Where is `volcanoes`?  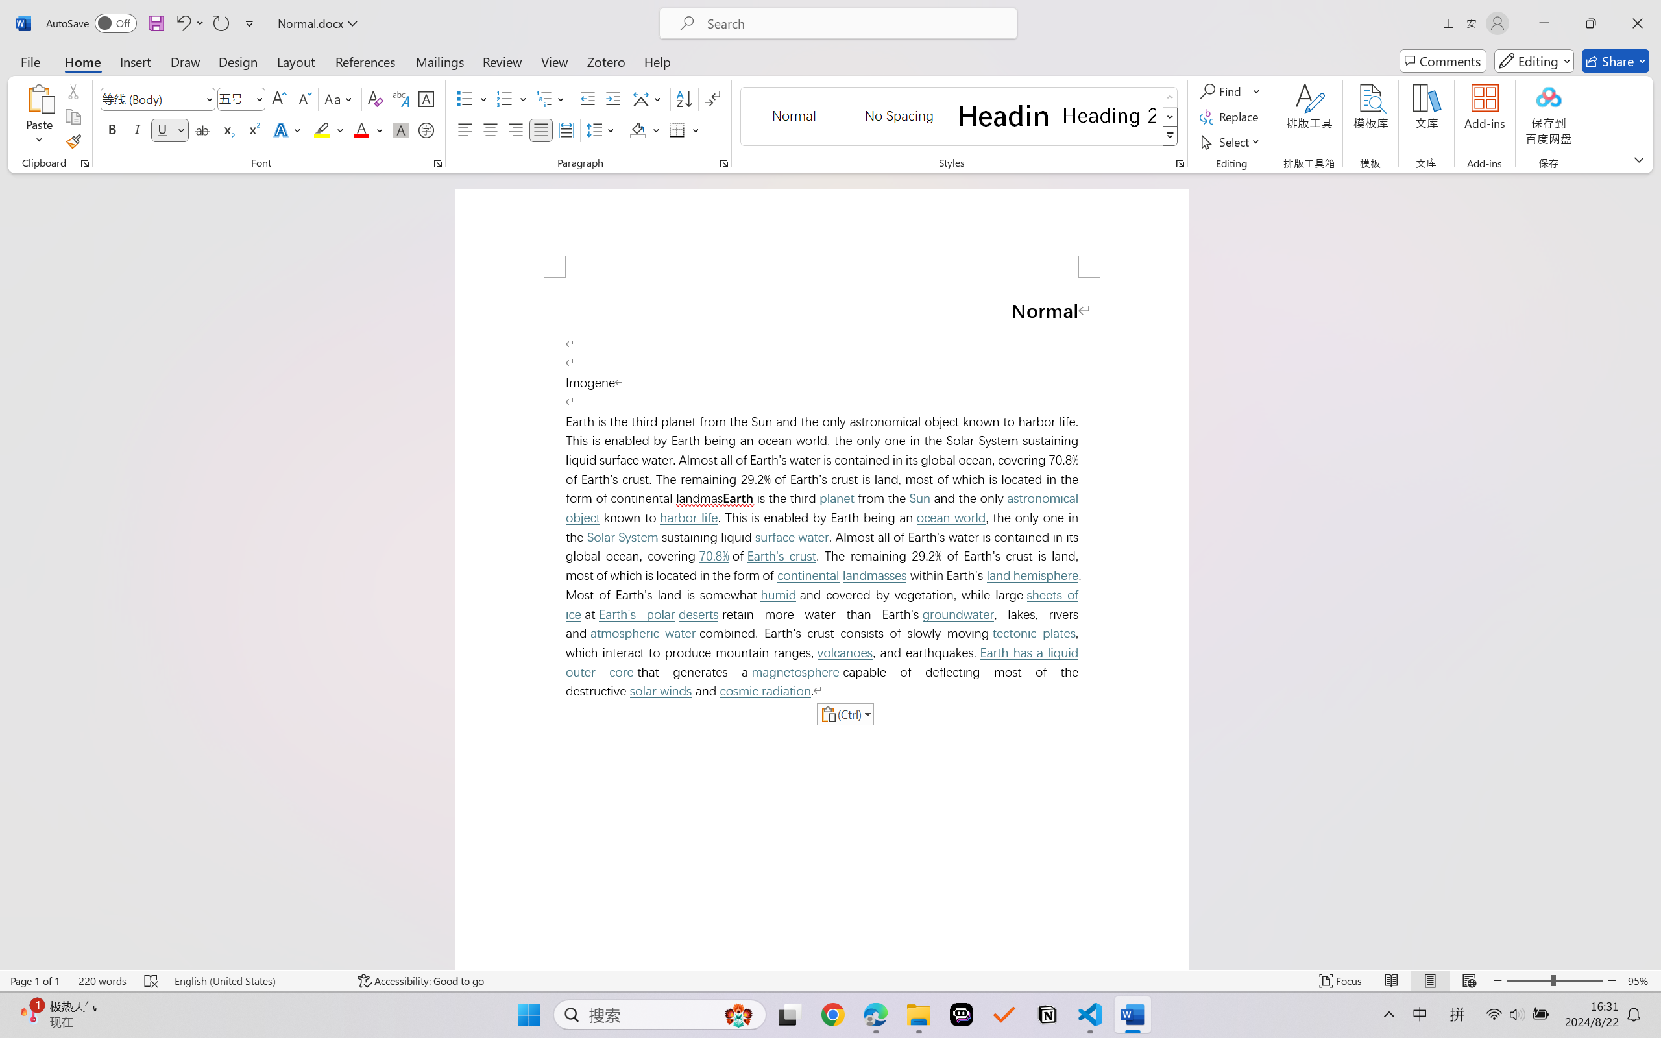 volcanoes is located at coordinates (845, 653).